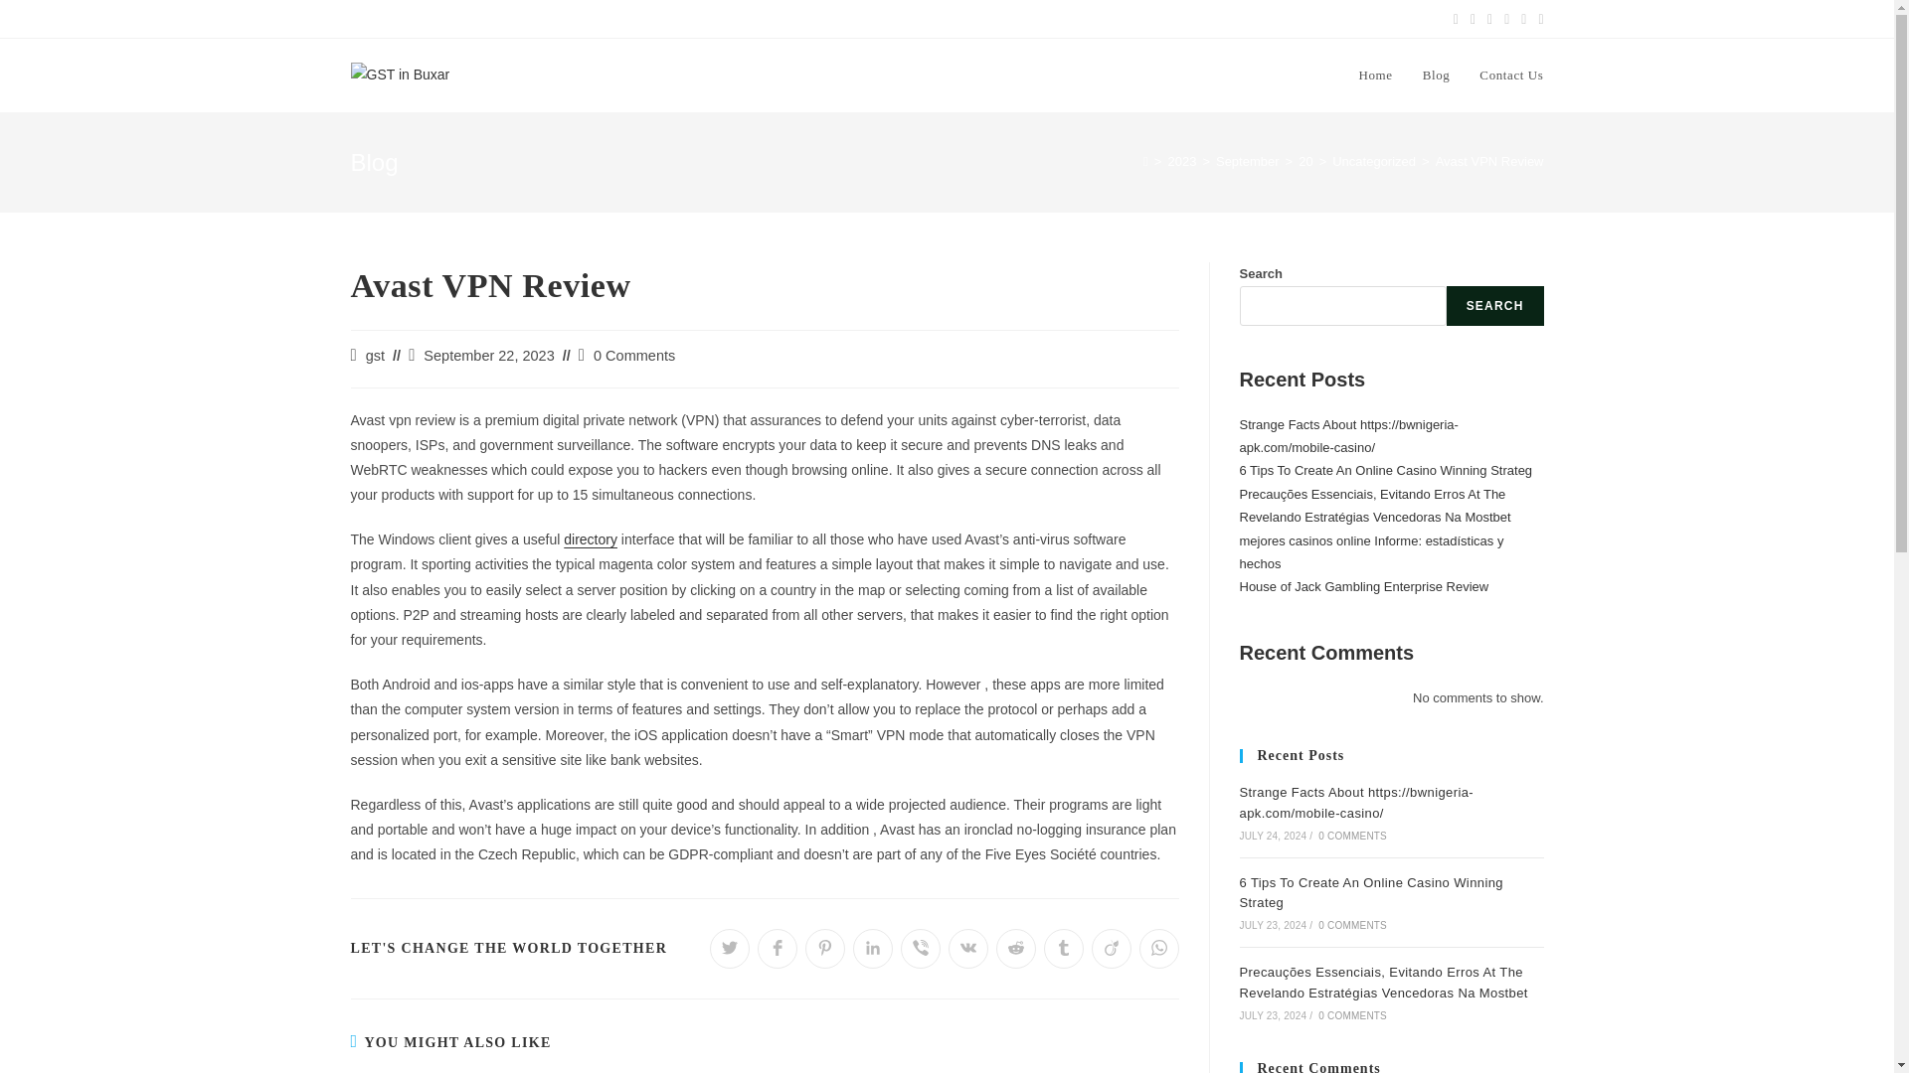 The width and height of the screenshot is (1909, 1073). Describe the element at coordinates (590, 538) in the screenshot. I see `directory` at that location.